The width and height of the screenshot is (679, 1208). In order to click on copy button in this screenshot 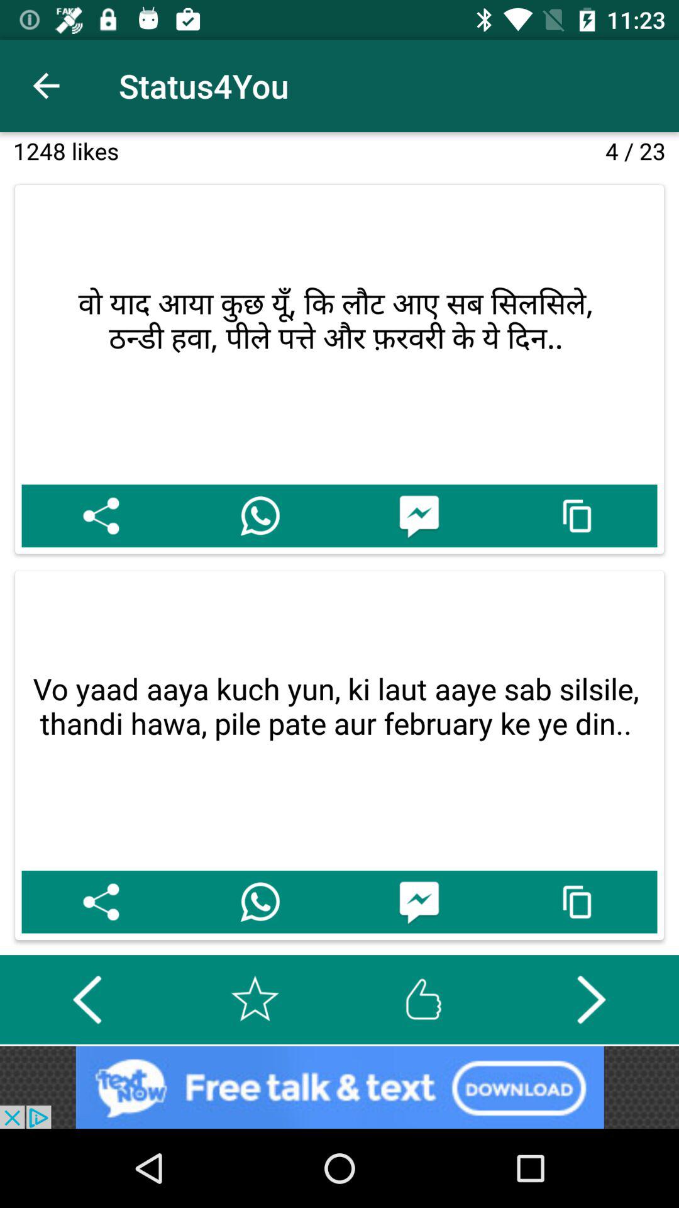, I will do `click(577, 516)`.